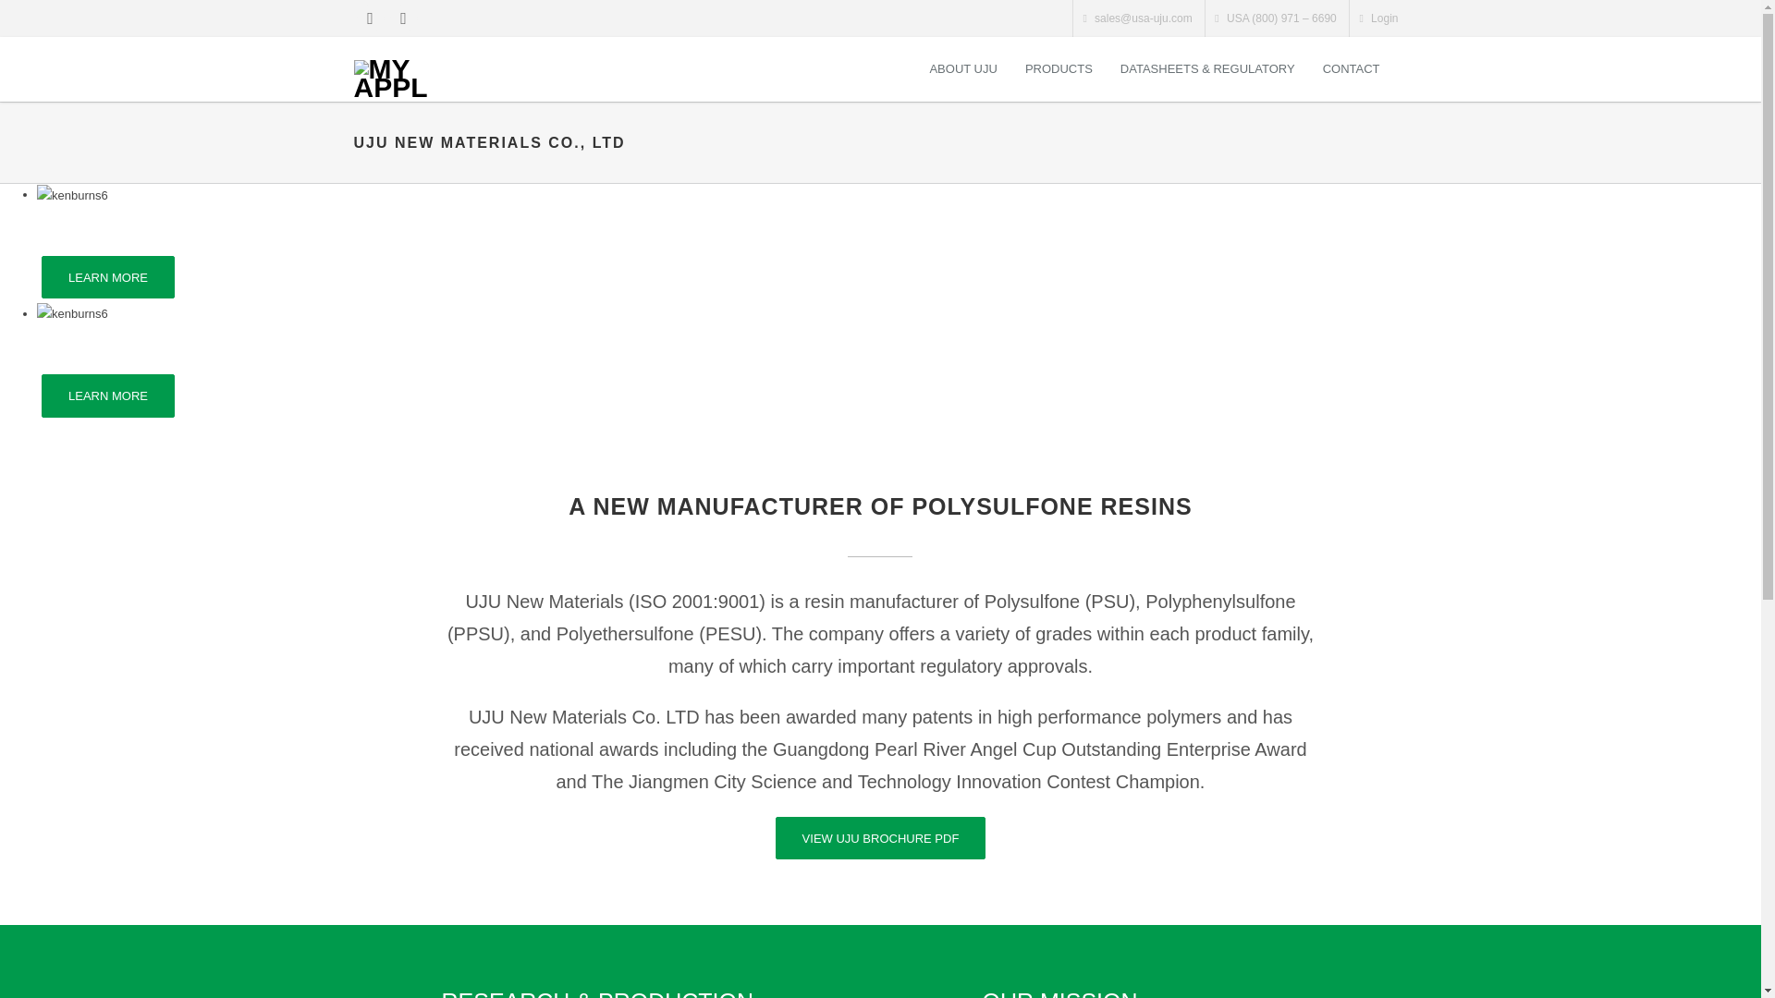  Describe the element at coordinates (297, 396) in the screenshot. I see `REQUEST ADDITIONAL INFO` at that location.